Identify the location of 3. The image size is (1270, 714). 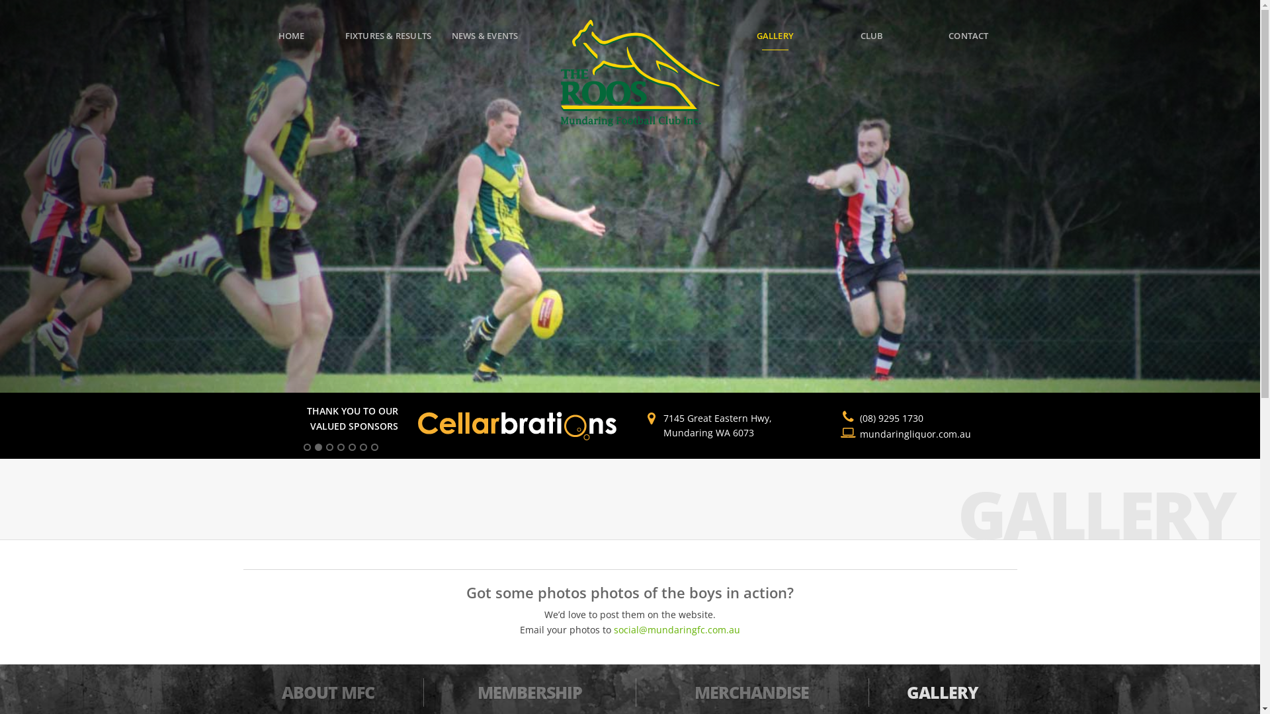
(329, 447).